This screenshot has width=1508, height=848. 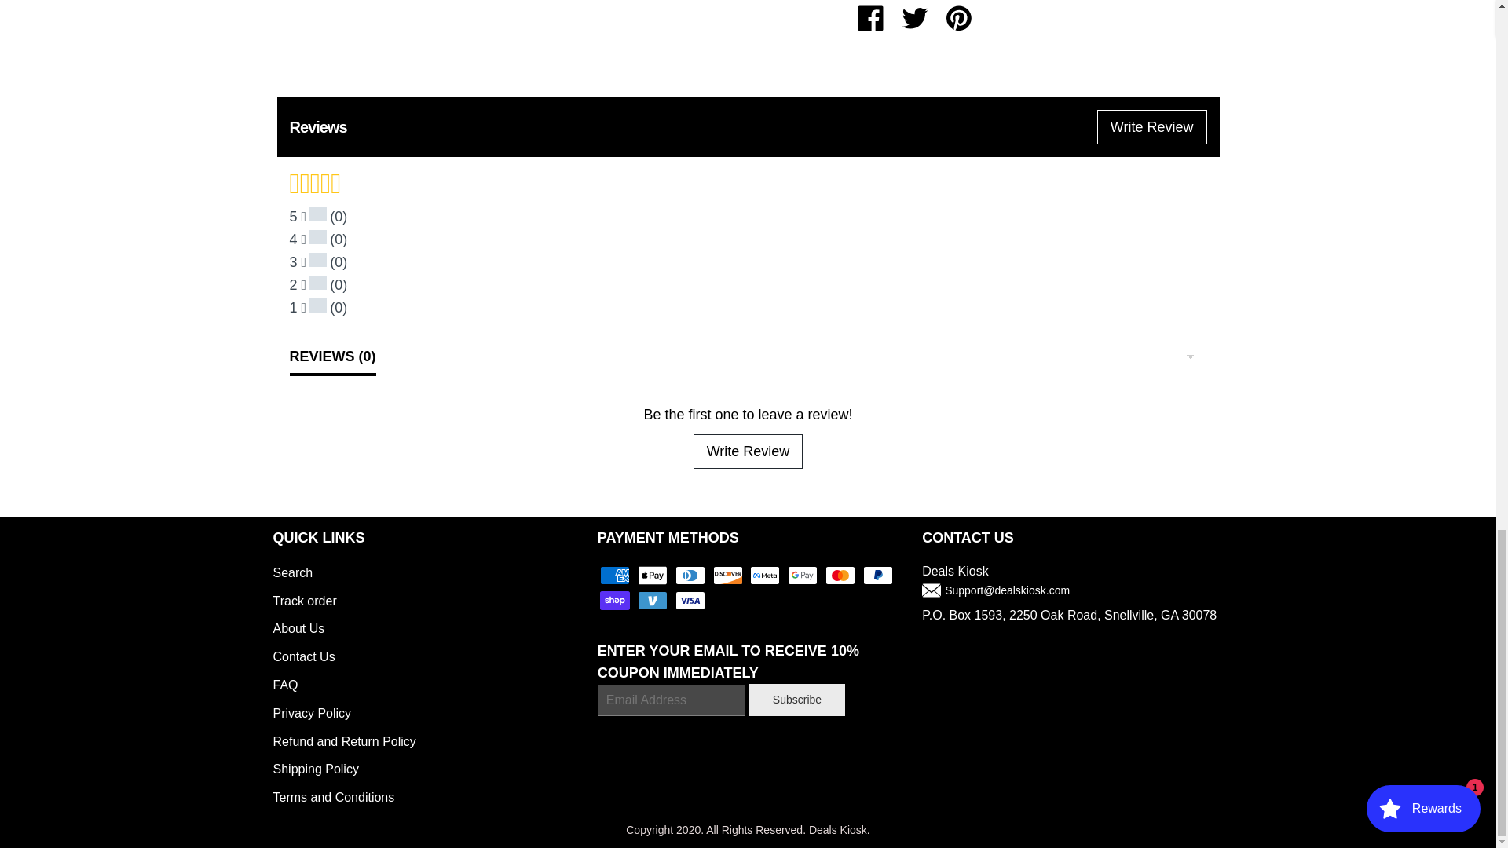 I want to click on Track order, so click(x=305, y=601).